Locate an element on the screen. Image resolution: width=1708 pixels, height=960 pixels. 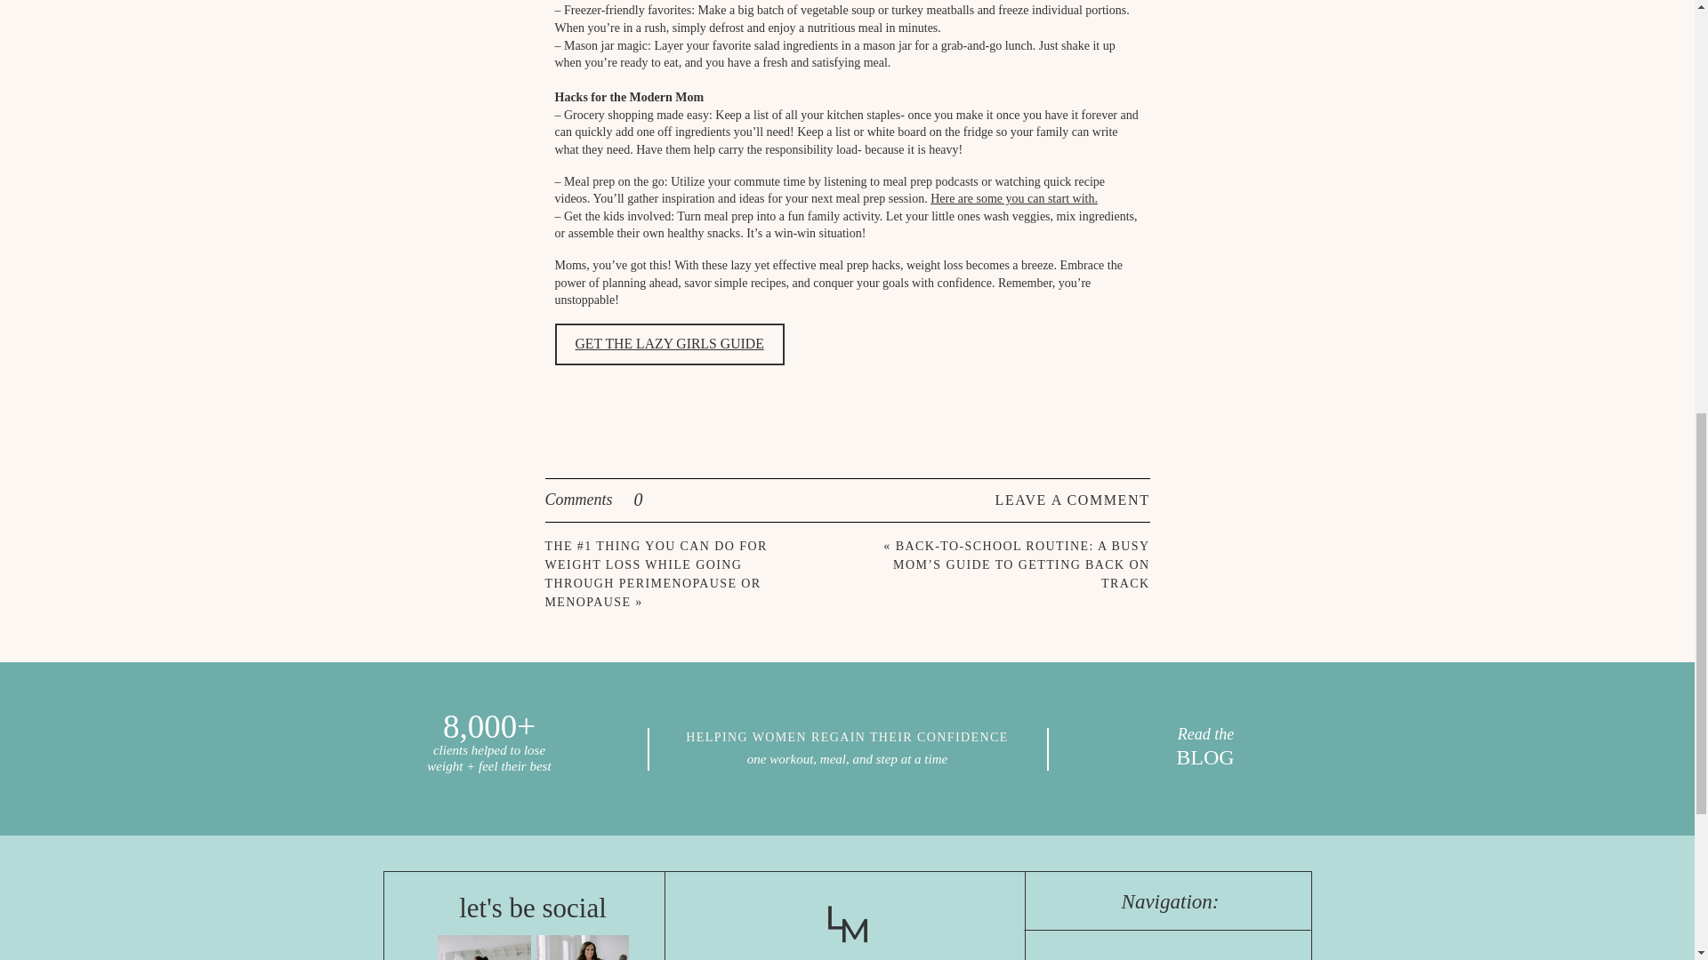
GET THE LAZY GIRLS GUIDE is located at coordinates (669, 344).